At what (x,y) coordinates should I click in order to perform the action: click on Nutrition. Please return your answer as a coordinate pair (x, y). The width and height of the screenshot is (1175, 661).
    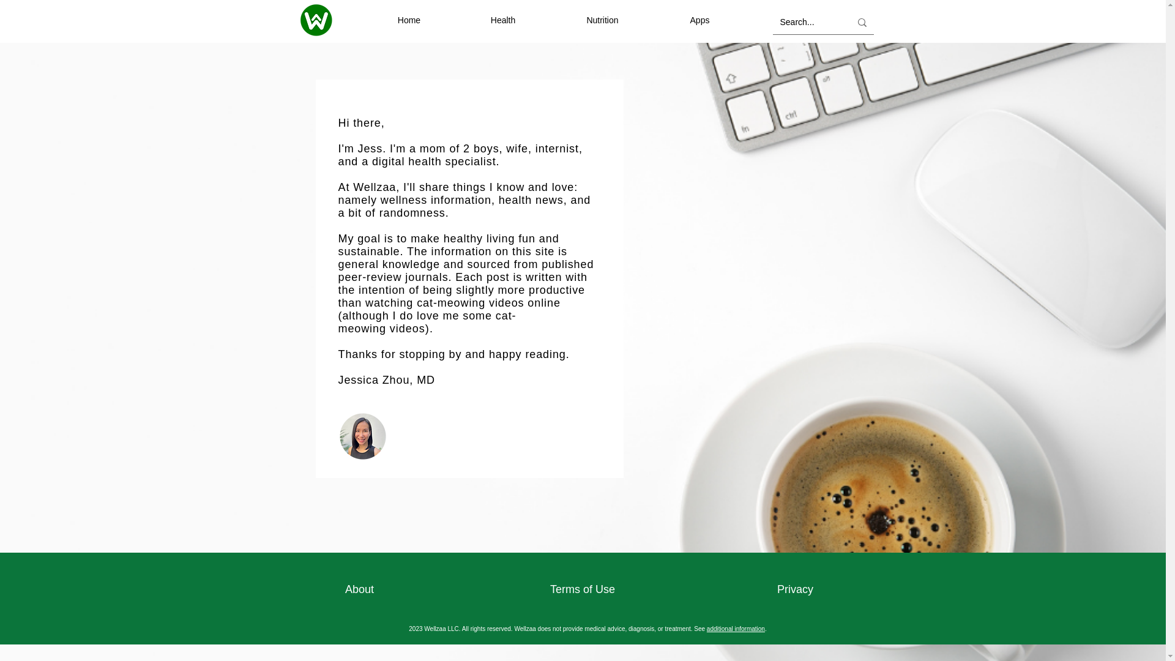
    Looking at the image, I should click on (602, 20).